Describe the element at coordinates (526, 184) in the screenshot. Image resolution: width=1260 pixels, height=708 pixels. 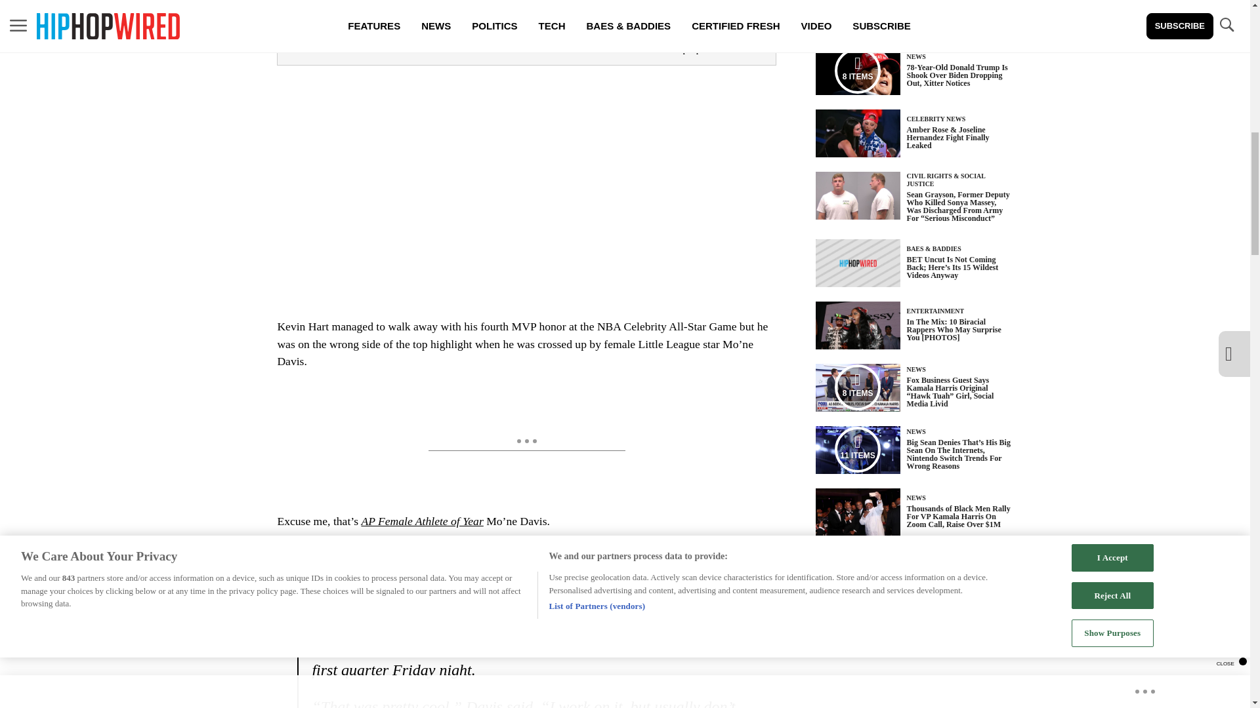
I see `Embedded video` at that location.